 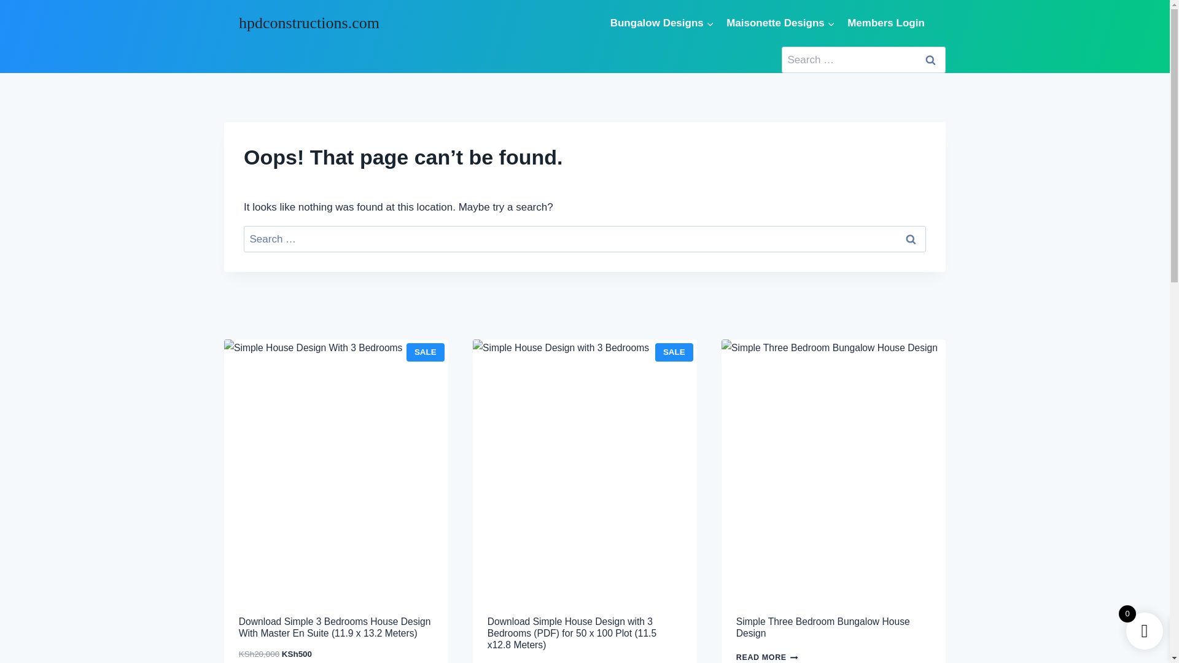 I want to click on Simple Three Bedroom Bungalow House Design, so click(x=833, y=625).